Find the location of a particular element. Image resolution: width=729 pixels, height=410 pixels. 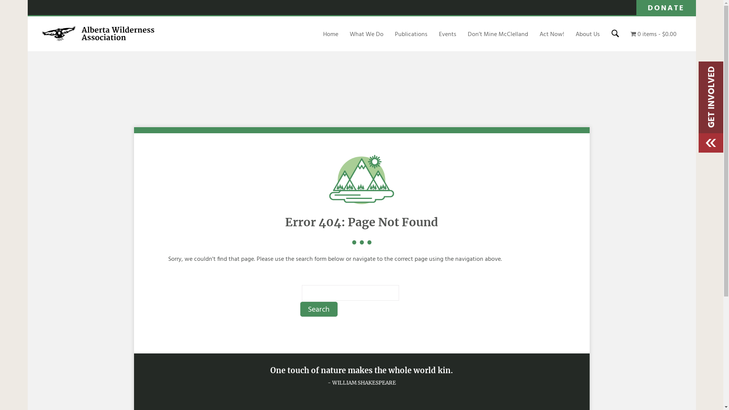

Act Now! is located at coordinates (552, 35).